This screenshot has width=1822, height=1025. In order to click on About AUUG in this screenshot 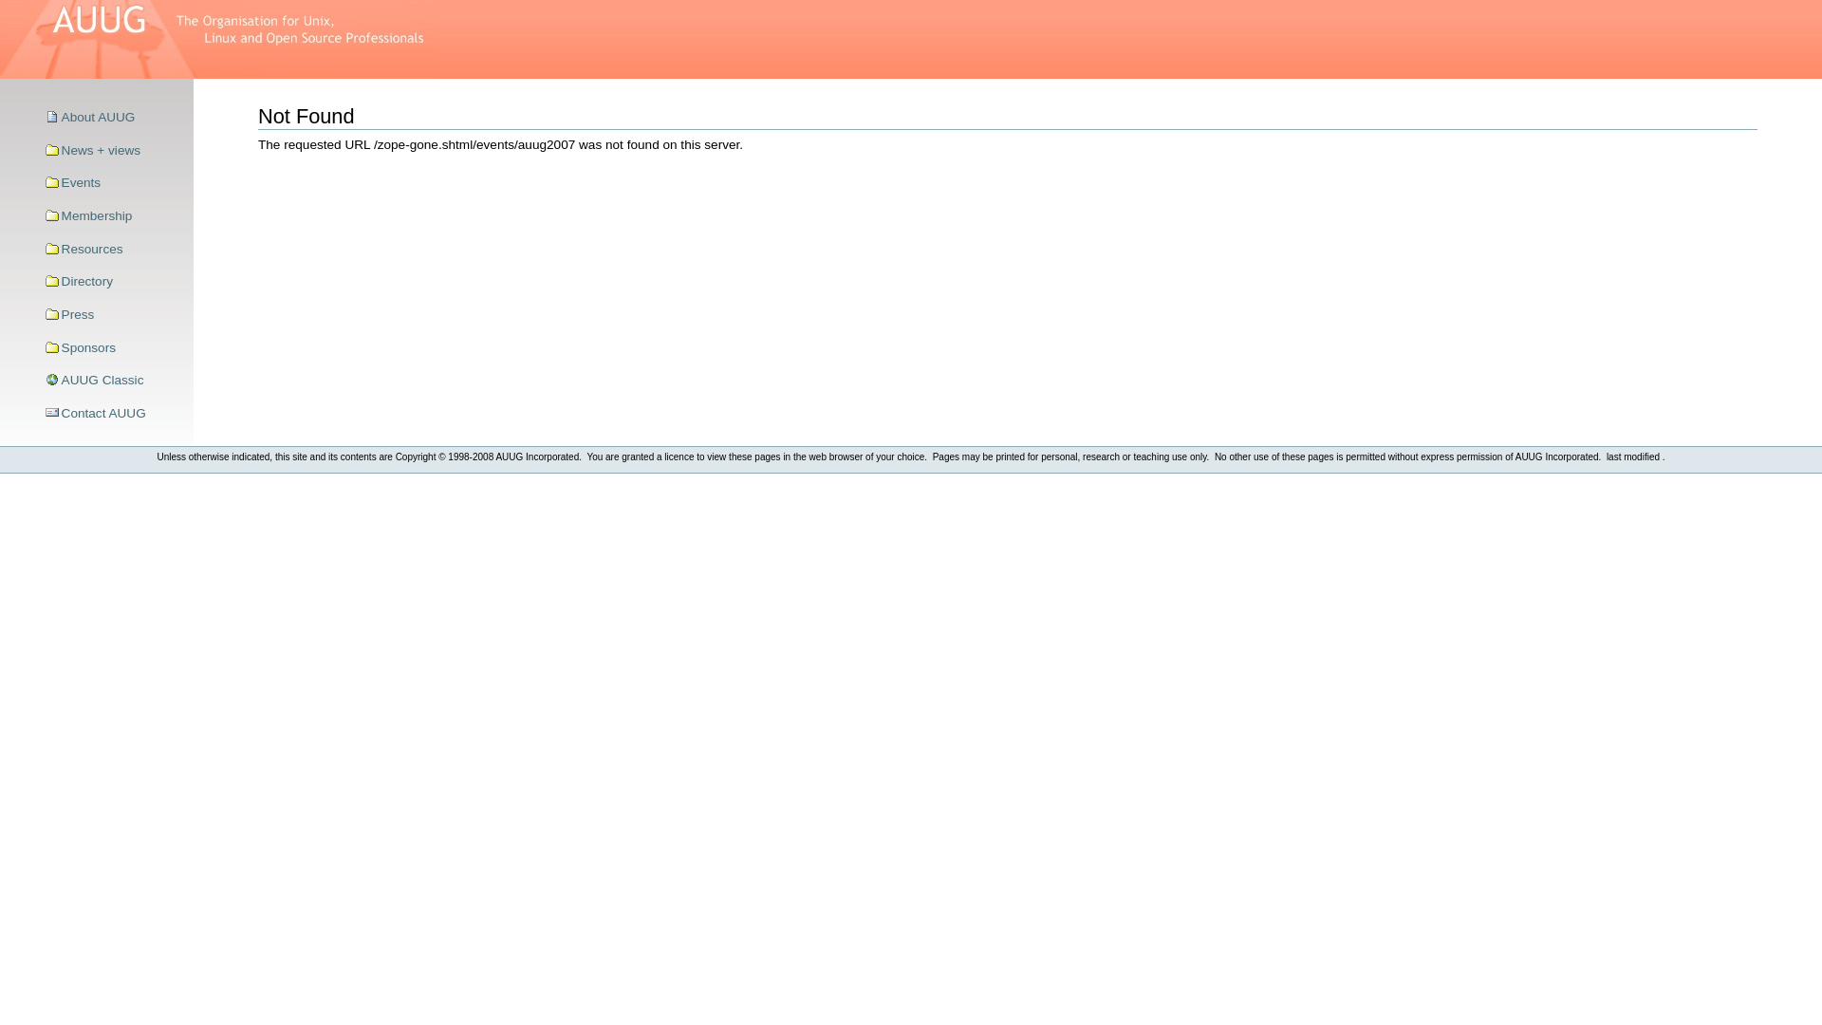, I will do `click(113, 118)`.